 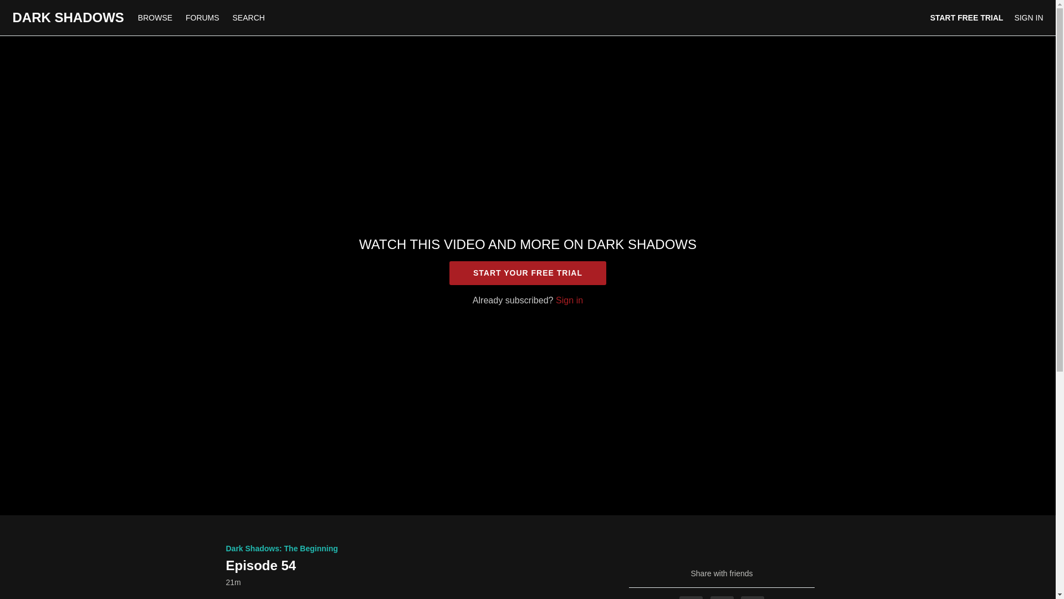 What do you see at coordinates (68, 18) in the screenshot?
I see `DARK SHADOWS` at bounding box center [68, 18].